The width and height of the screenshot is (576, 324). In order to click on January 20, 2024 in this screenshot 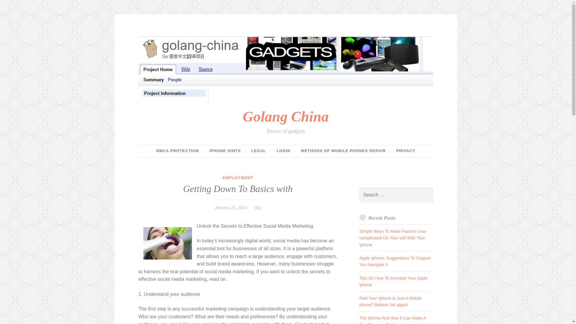, I will do `click(230, 207)`.